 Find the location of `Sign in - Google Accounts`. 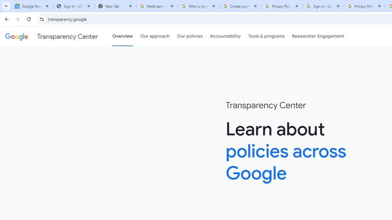

Sign in - Google Accounts is located at coordinates (323, 6).